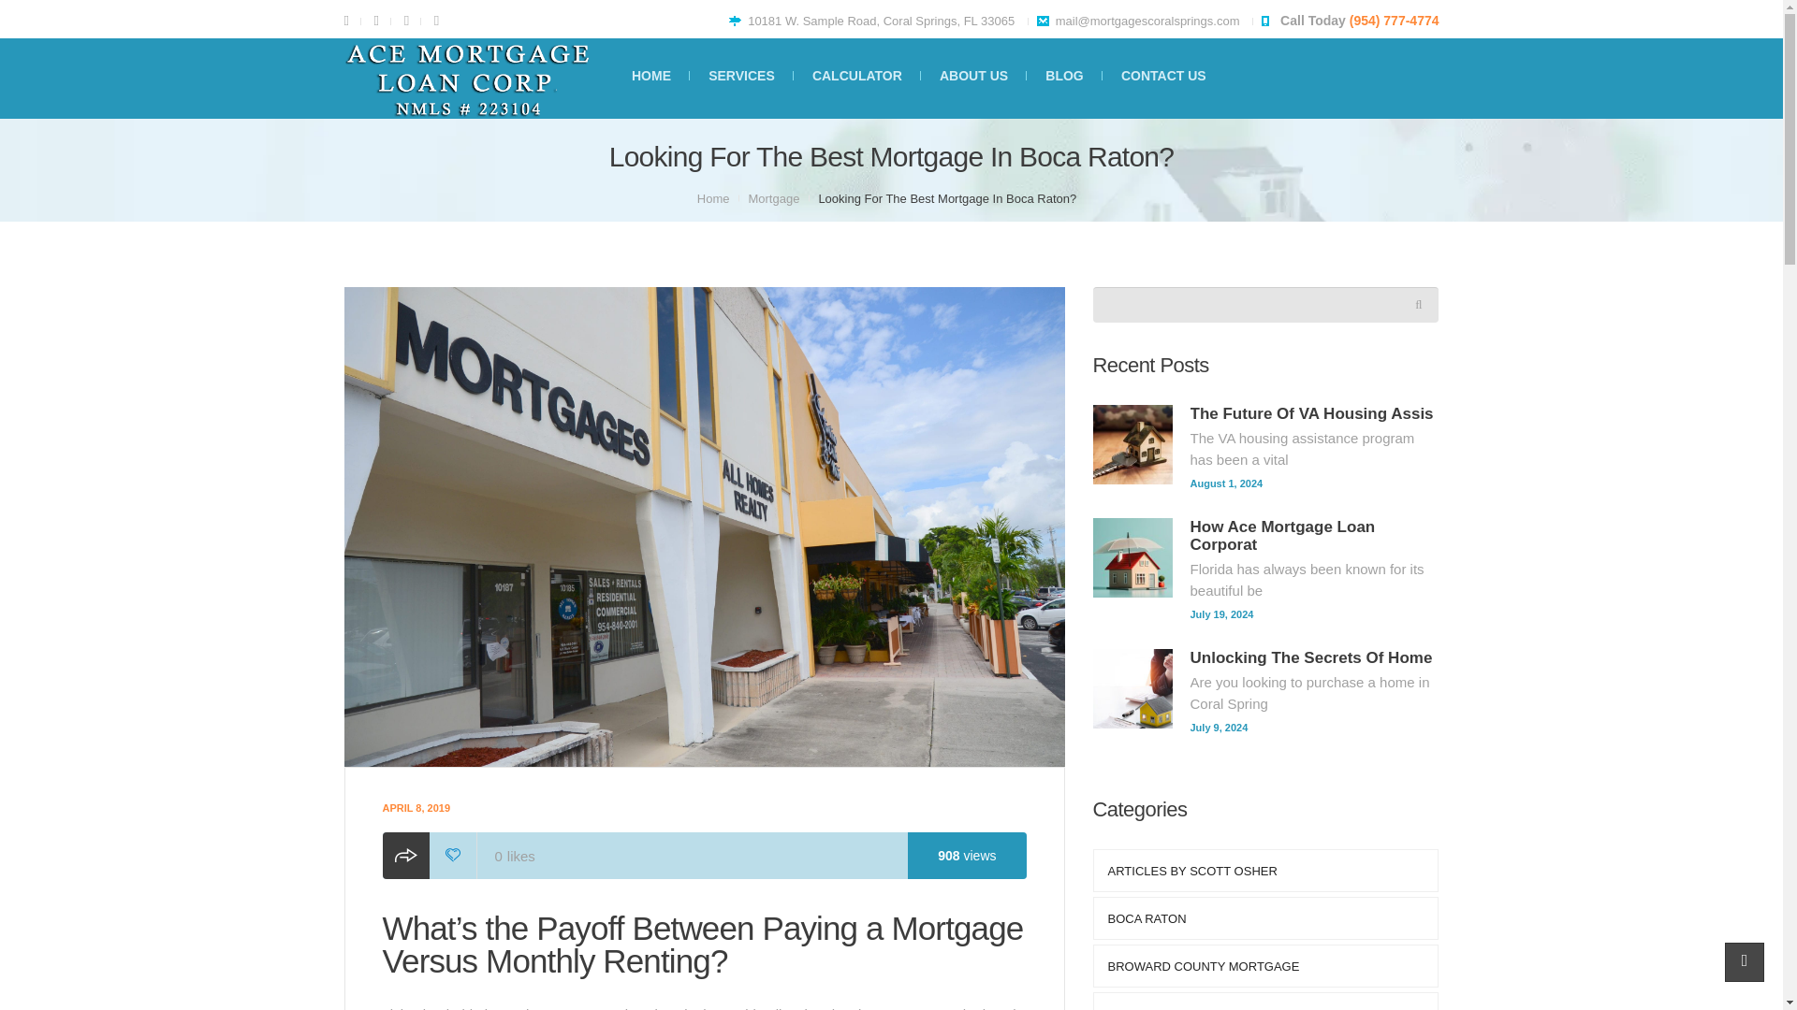 This screenshot has height=1010, width=1797. I want to click on CALCULATOR, so click(856, 75).